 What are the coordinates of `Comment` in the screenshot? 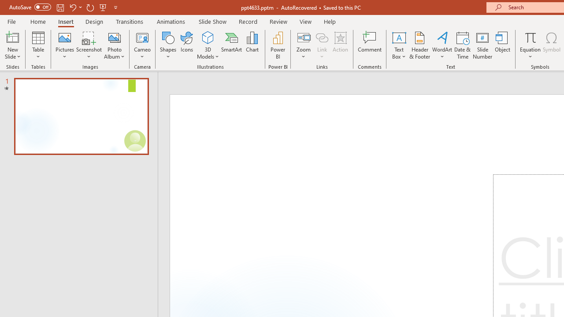 It's located at (370, 45).